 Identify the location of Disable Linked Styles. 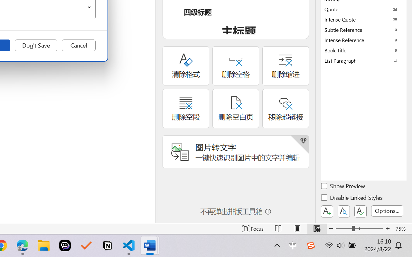
(352, 199).